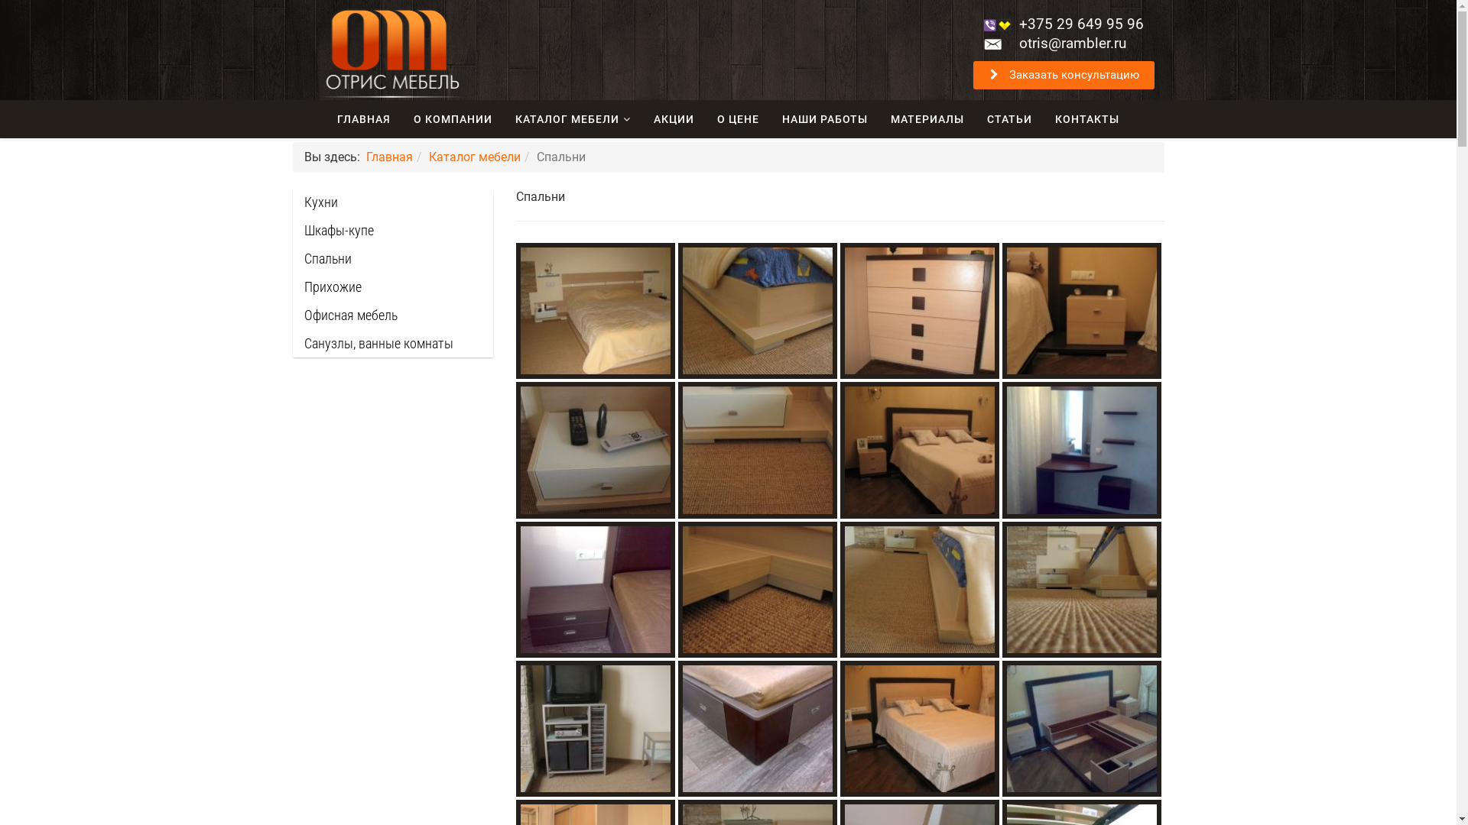  I want to click on <b>Description</b><br />You can use HTML as you can see!
, so click(596, 590).